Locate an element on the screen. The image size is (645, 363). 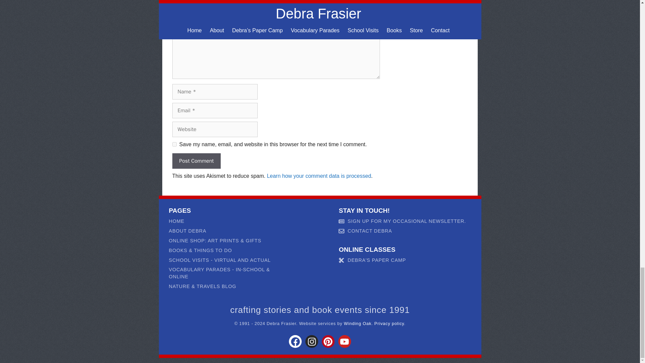
yes is located at coordinates (174, 145).